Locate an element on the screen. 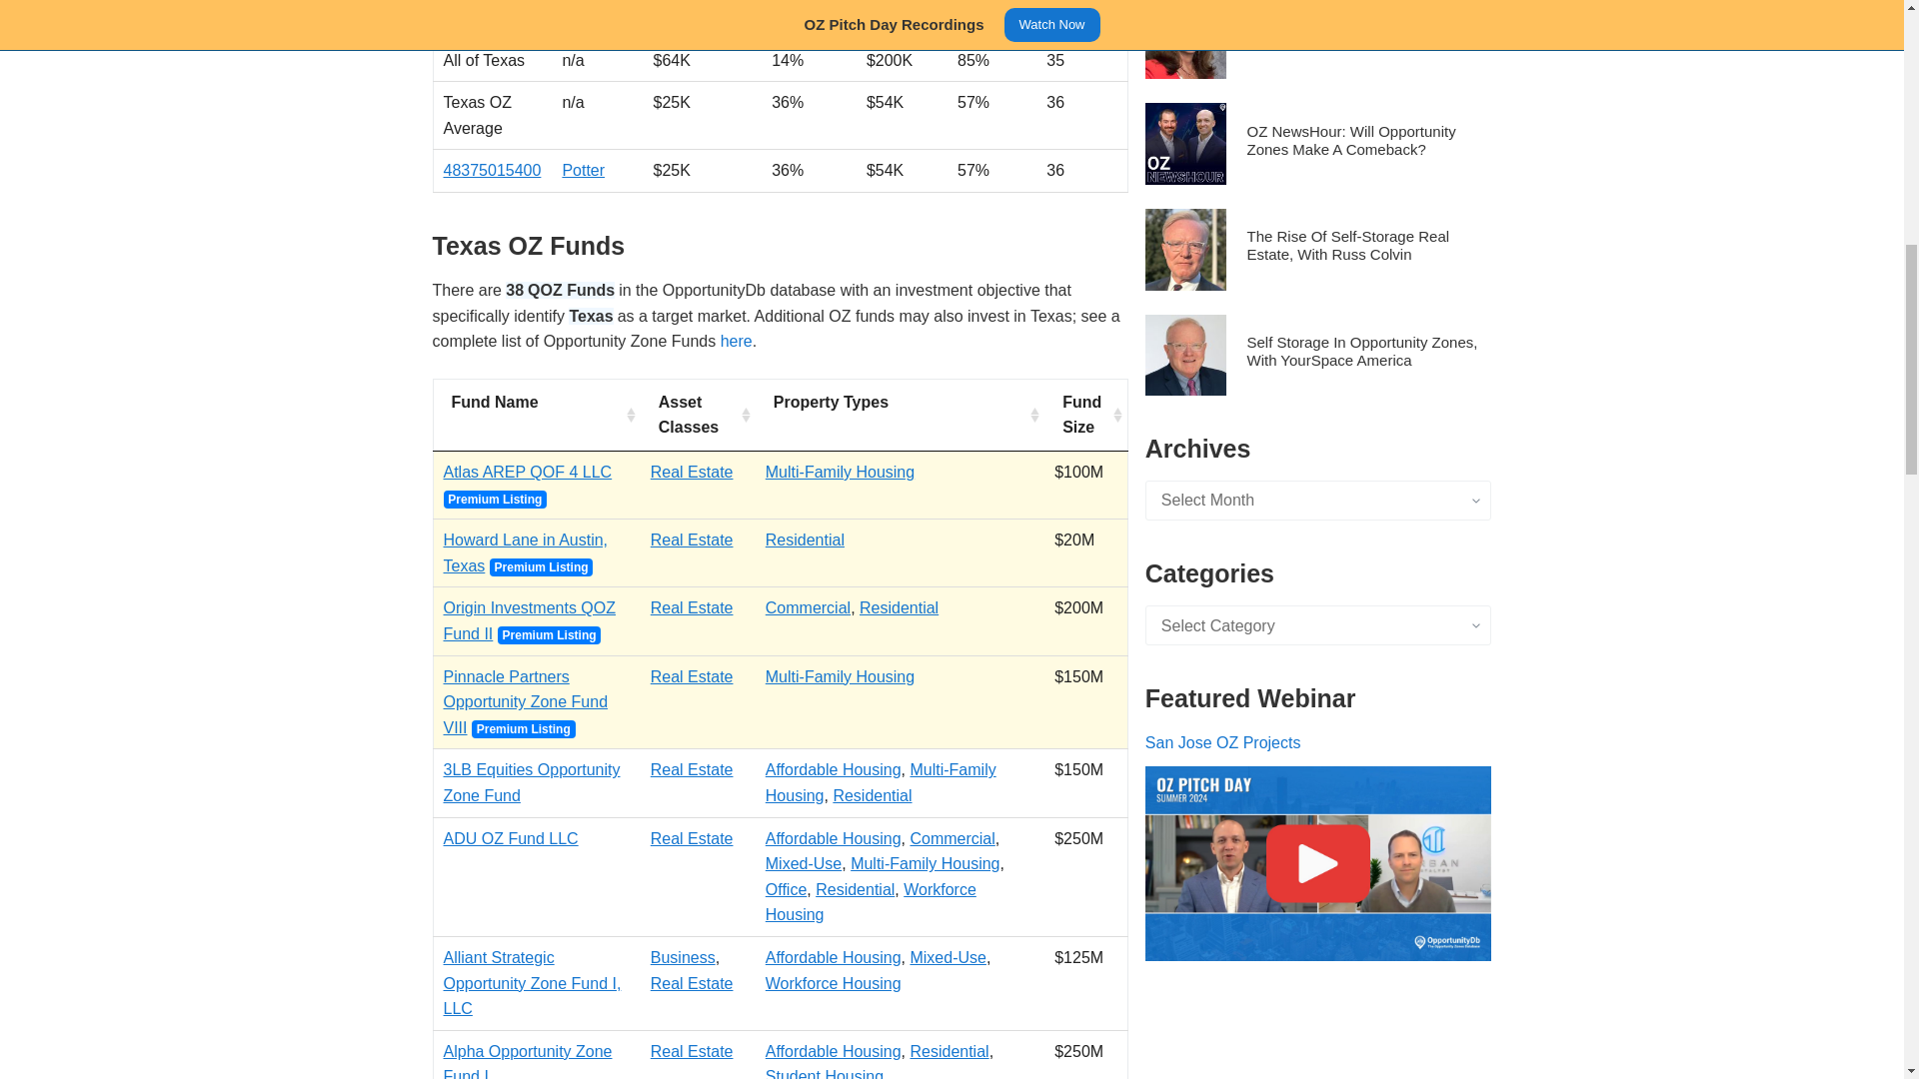 This screenshot has height=1079, width=1919. Real Estate is located at coordinates (692, 472).